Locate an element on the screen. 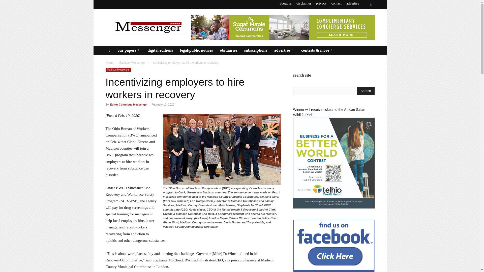  about us is located at coordinates (286, 3).